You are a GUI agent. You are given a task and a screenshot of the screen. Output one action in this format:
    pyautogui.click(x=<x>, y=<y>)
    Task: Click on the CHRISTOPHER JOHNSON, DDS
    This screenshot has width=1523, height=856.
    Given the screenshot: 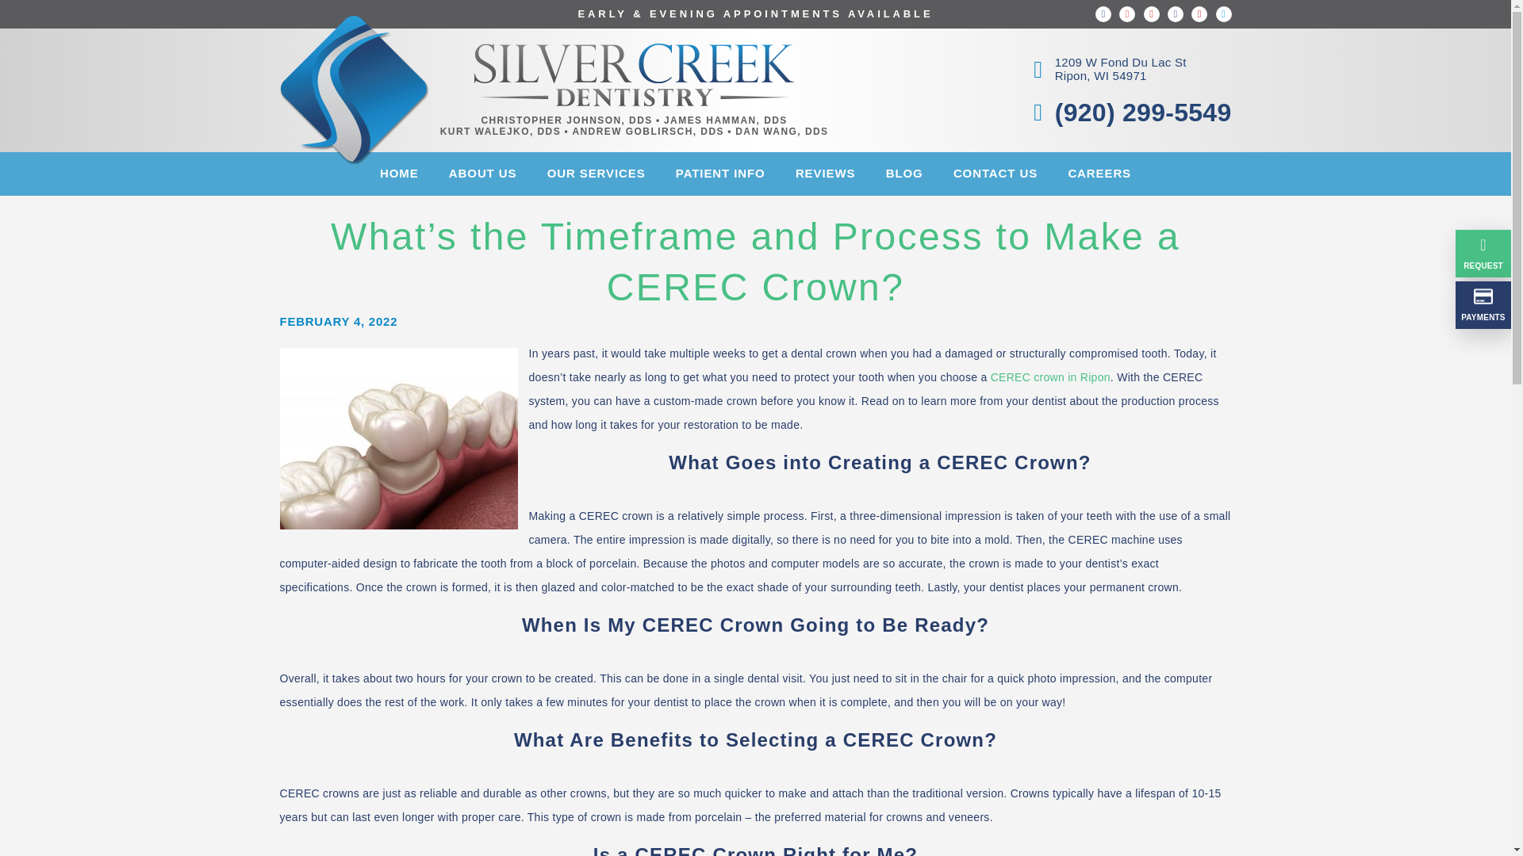 What is the action you would take?
    pyautogui.click(x=566, y=120)
    